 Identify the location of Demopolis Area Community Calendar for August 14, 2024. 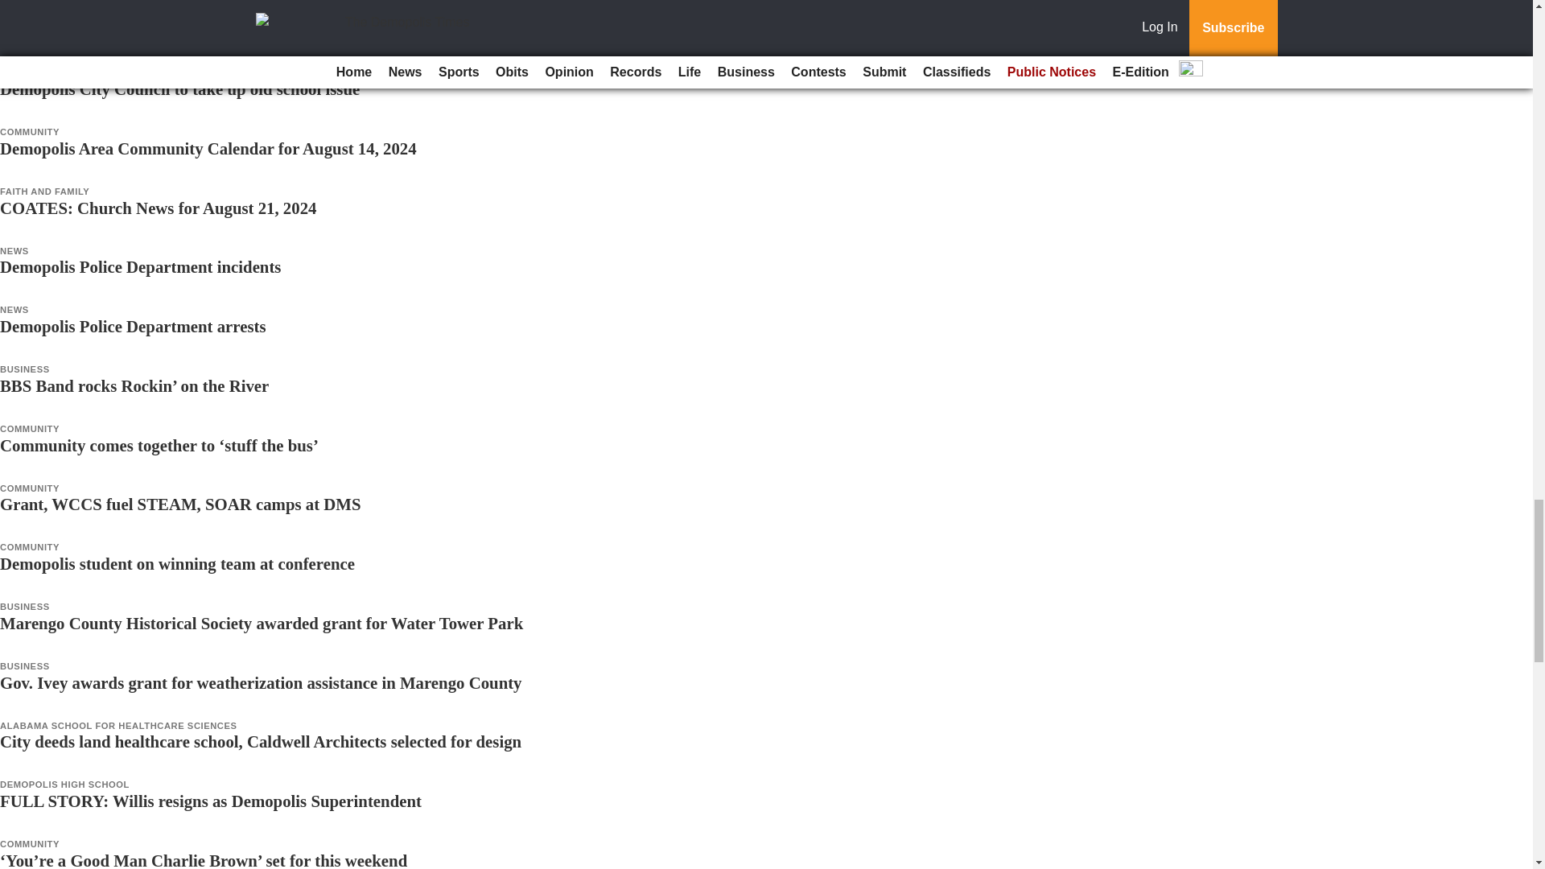
(208, 148).